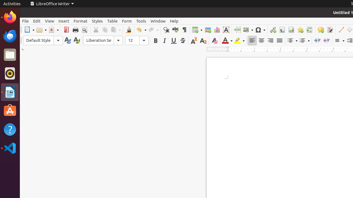 The width and height of the screenshot is (353, 198). Describe the element at coordinates (67, 41) in the screenshot. I see `Update` at that location.